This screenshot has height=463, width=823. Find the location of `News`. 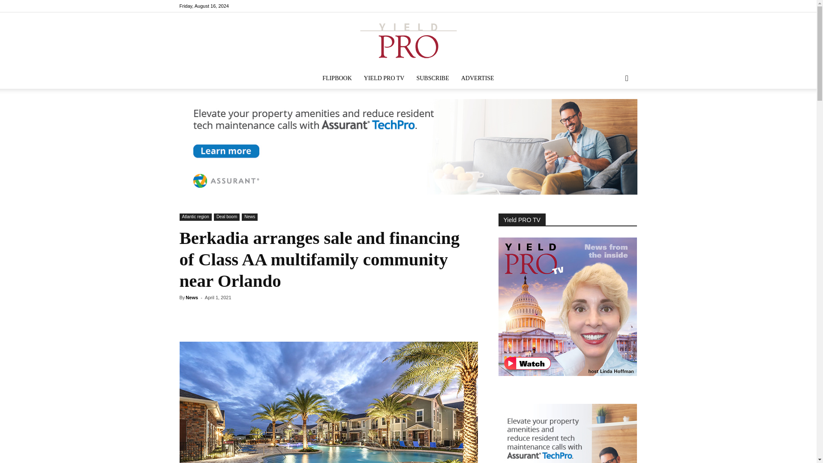

News is located at coordinates (192, 297).